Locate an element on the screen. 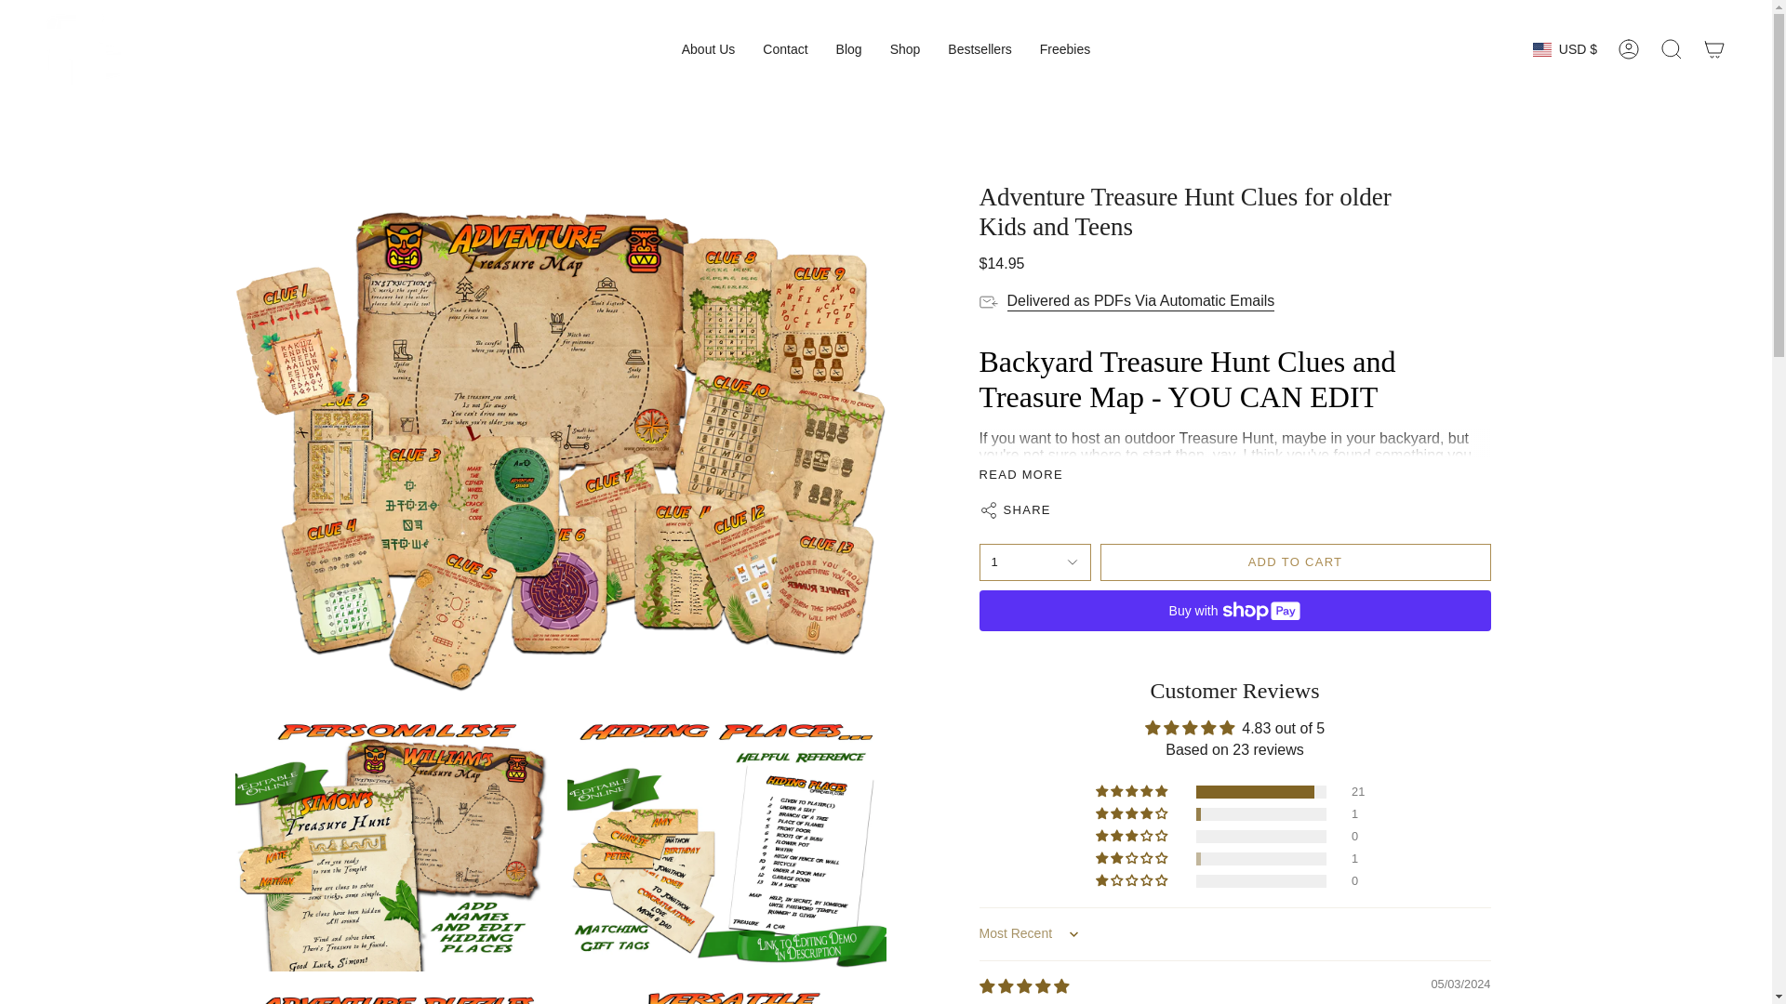 The width and height of the screenshot is (1786, 1004). My Account is located at coordinates (1629, 48).